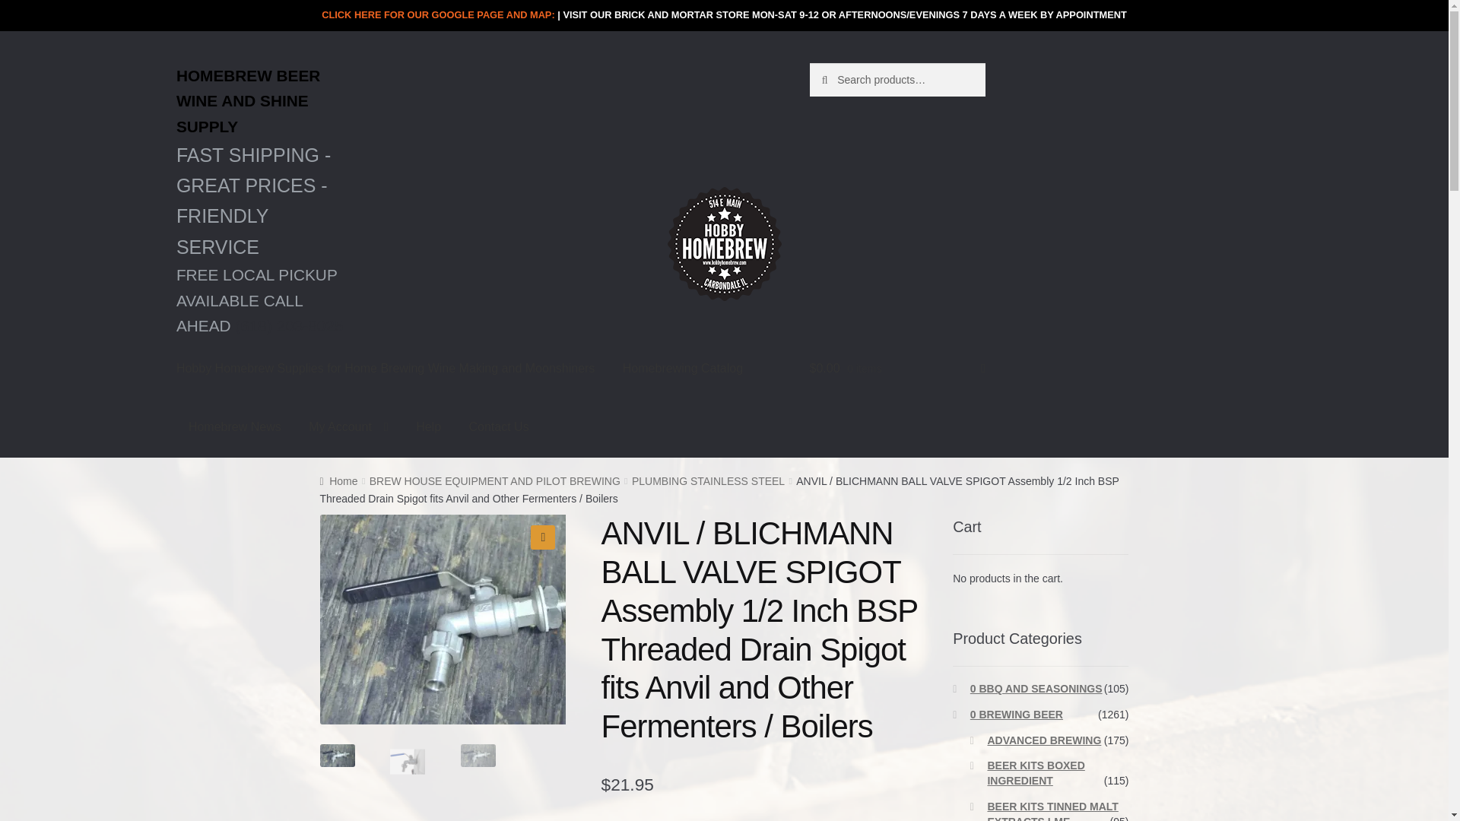 Image resolution: width=1460 pixels, height=821 pixels. What do you see at coordinates (497, 426) in the screenshot?
I see `Contact Us` at bounding box center [497, 426].